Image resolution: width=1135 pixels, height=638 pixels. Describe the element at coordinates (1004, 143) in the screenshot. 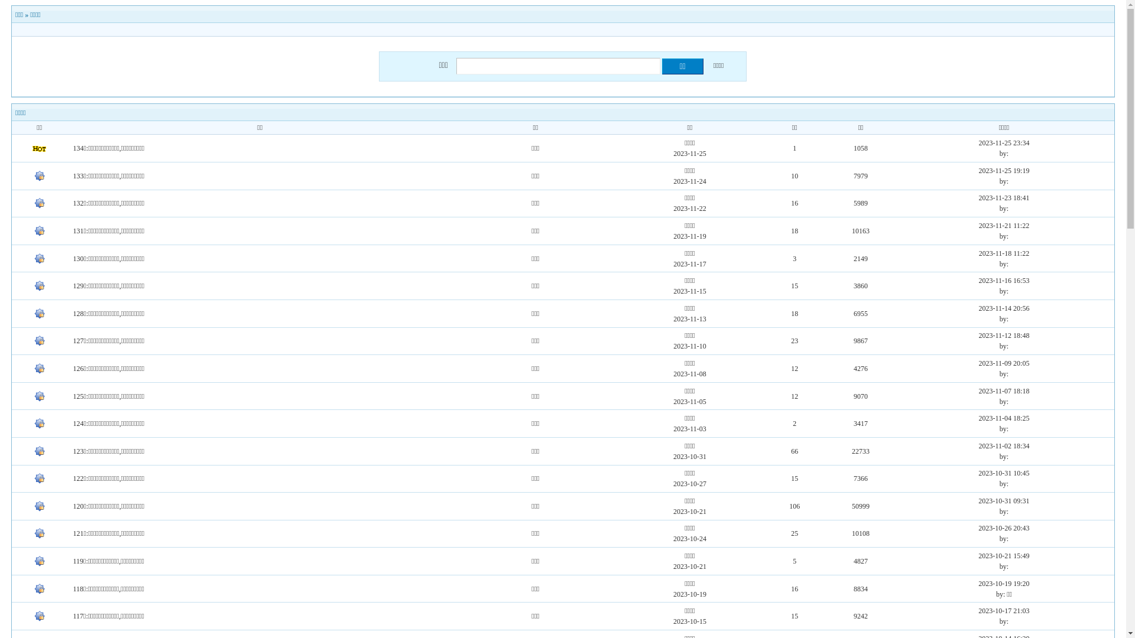

I see `2023-11-25 23:34` at that location.